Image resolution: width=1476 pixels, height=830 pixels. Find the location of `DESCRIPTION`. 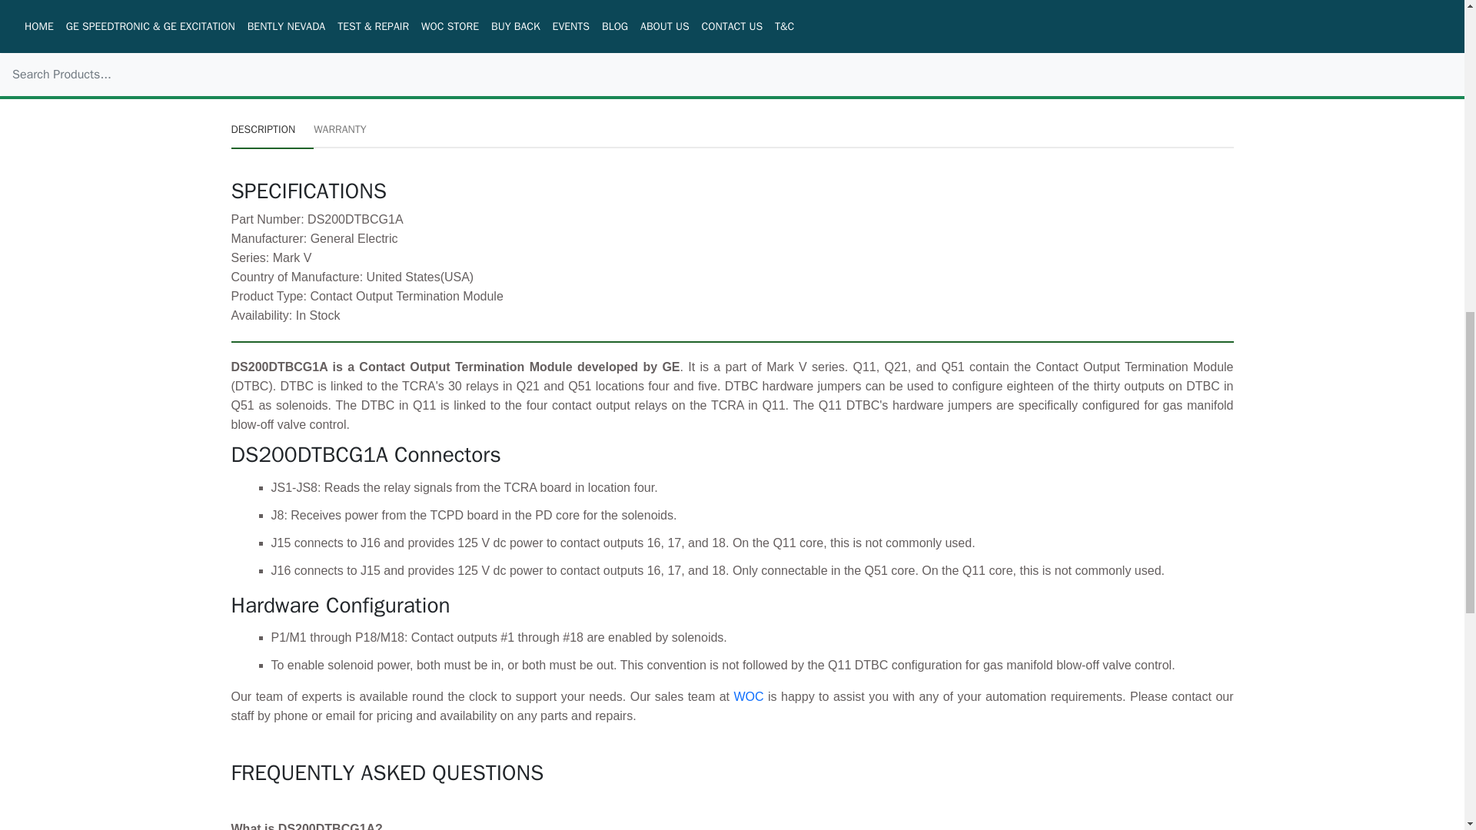

DESCRIPTION is located at coordinates (271, 129).